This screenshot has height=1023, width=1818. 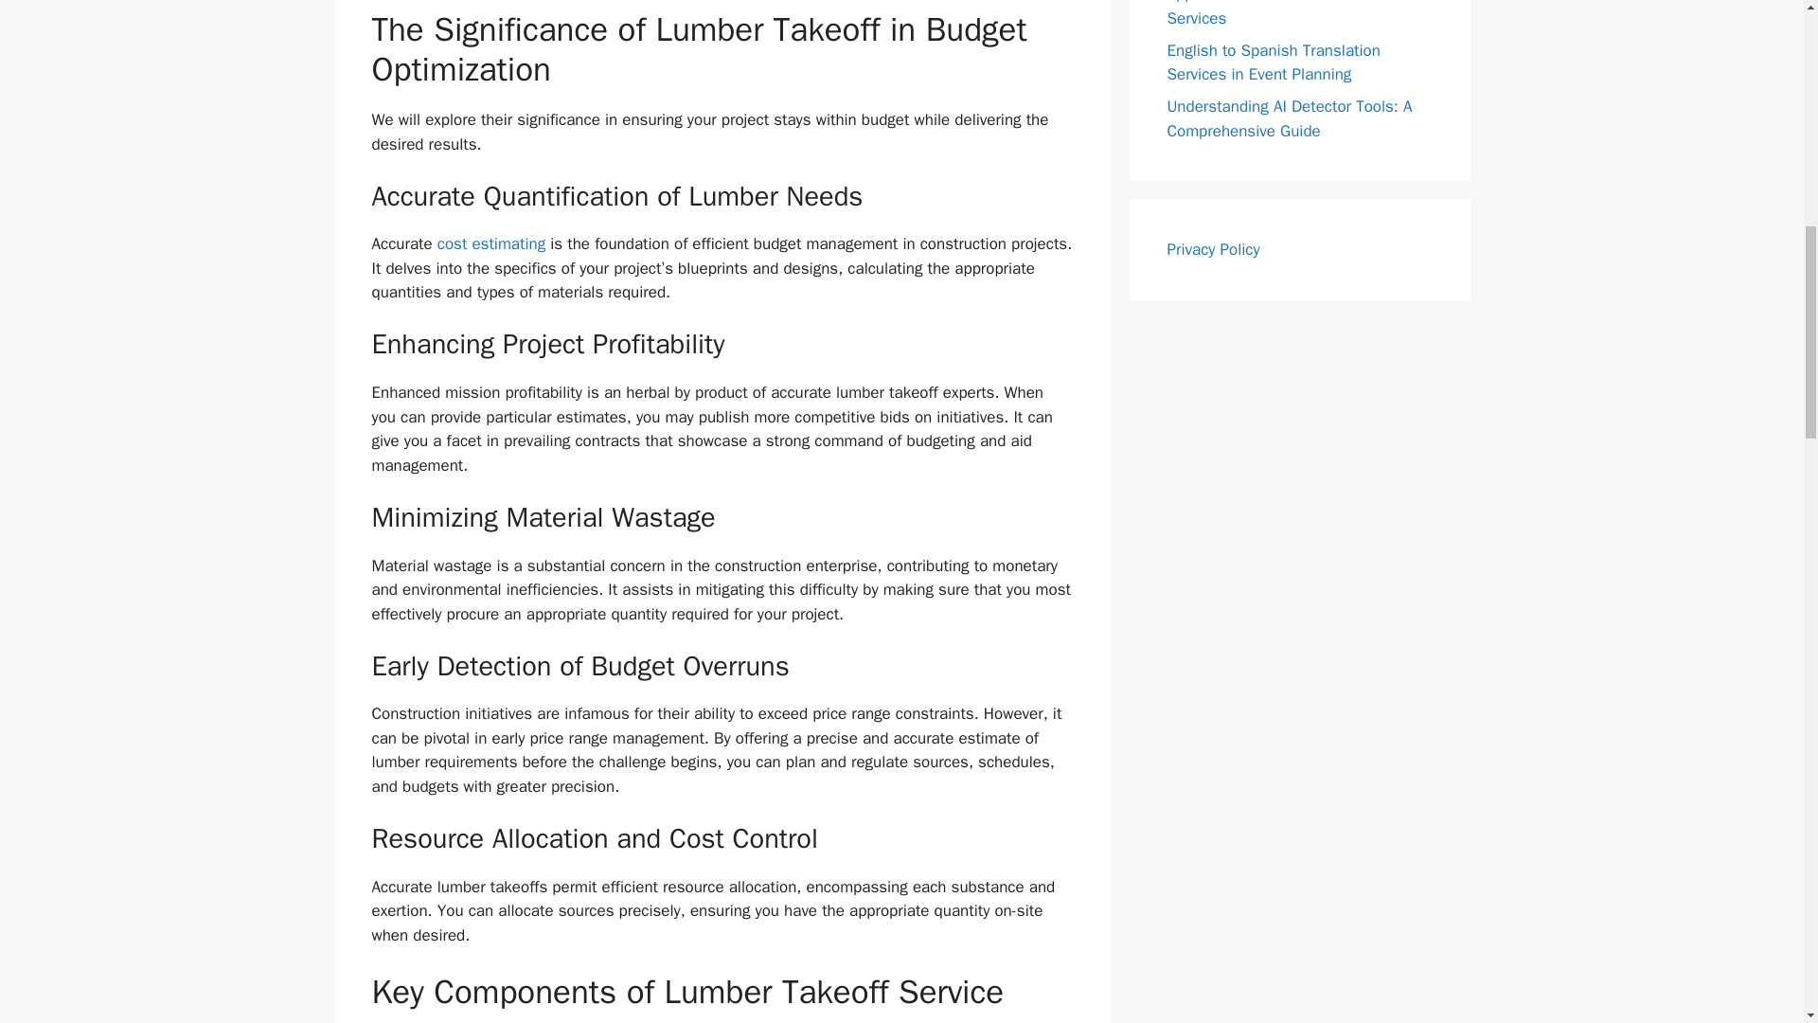 What do you see at coordinates (1290, 118) in the screenshot?
I see `Understanding AI Detector Tools: A Comprehensive Guide` at bounding box center [1290, 118].